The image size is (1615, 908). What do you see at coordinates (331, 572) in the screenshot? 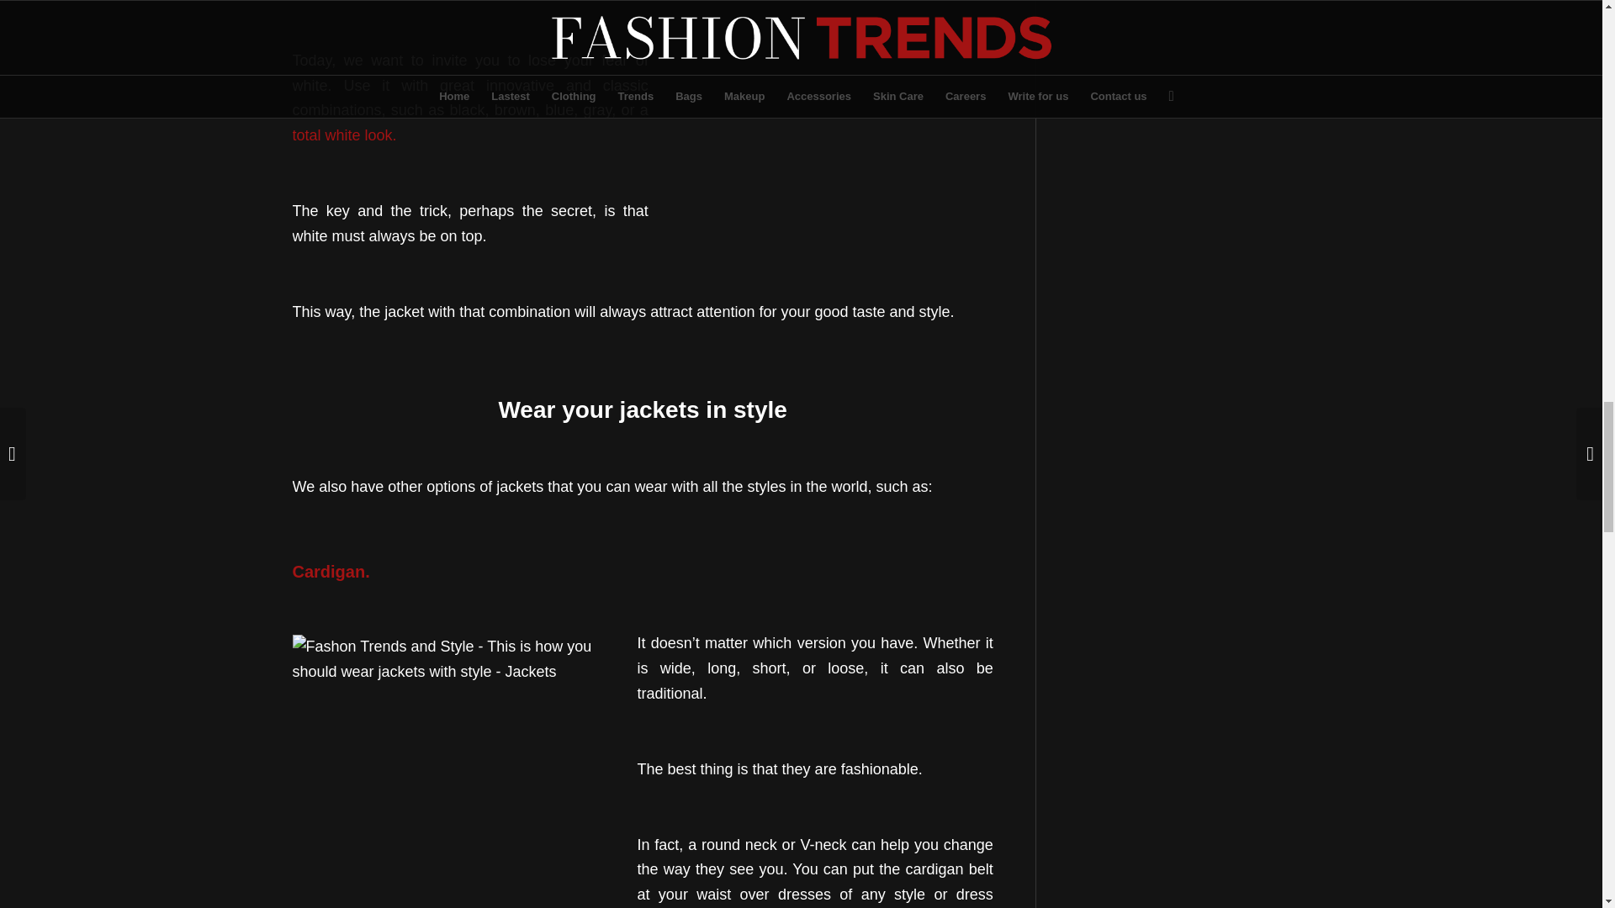
I see `Cardigan.` at bounding box center [331, 572].